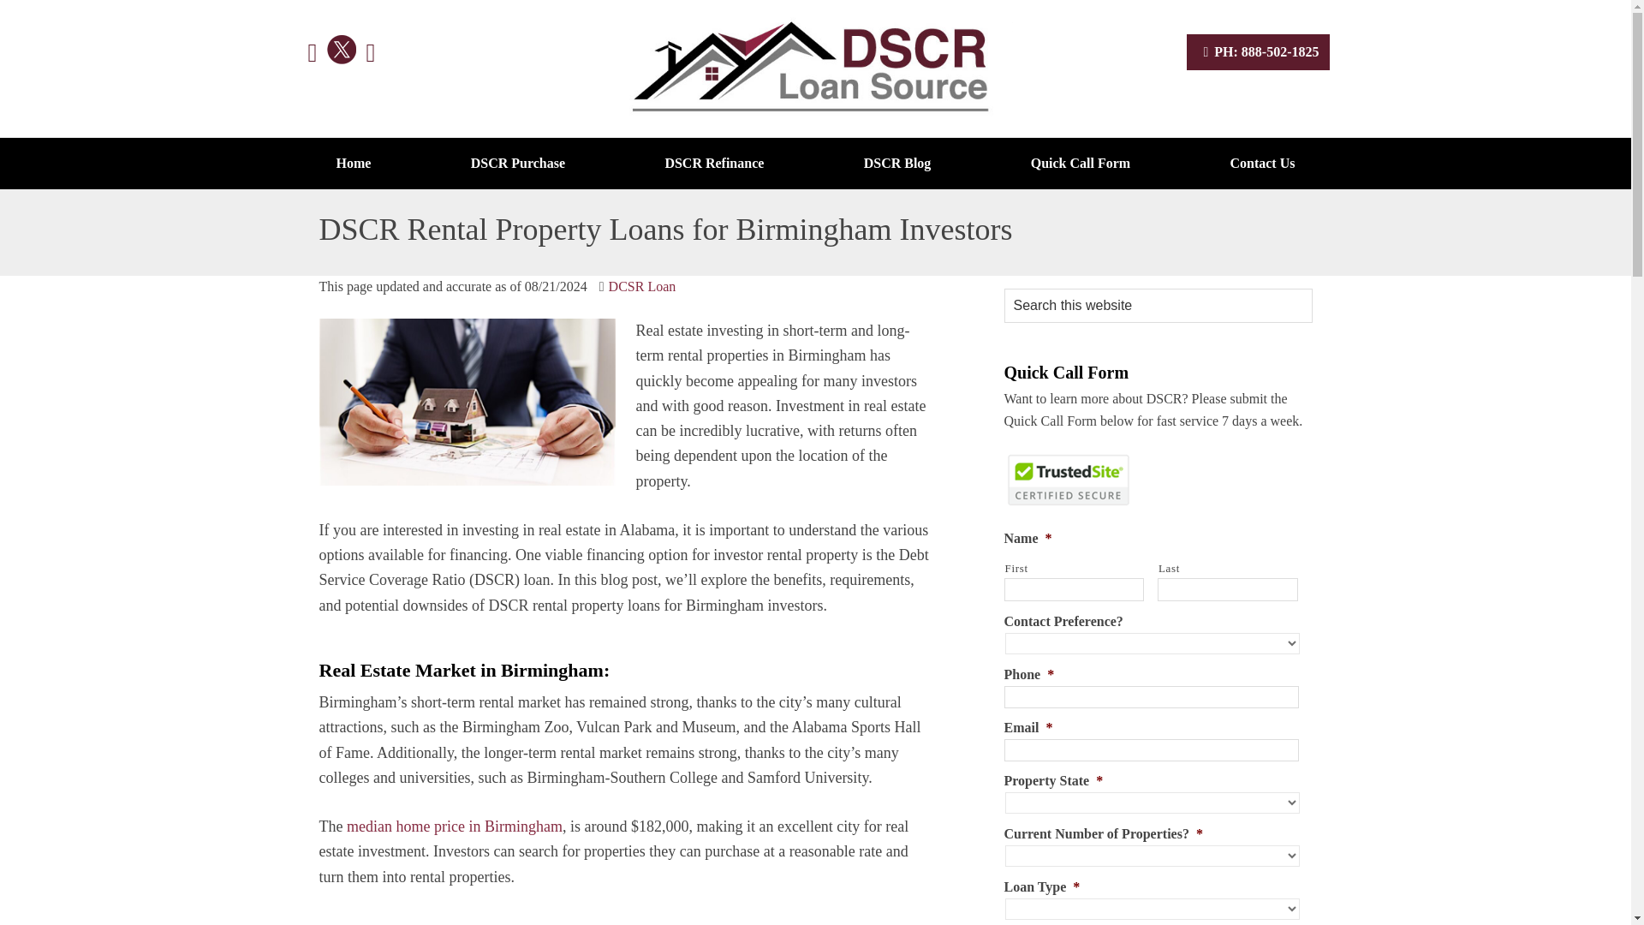 The image size is (1644, 925). Describe the element at coordinates (353, 163) in the screenshot. I see `Home` at that location.